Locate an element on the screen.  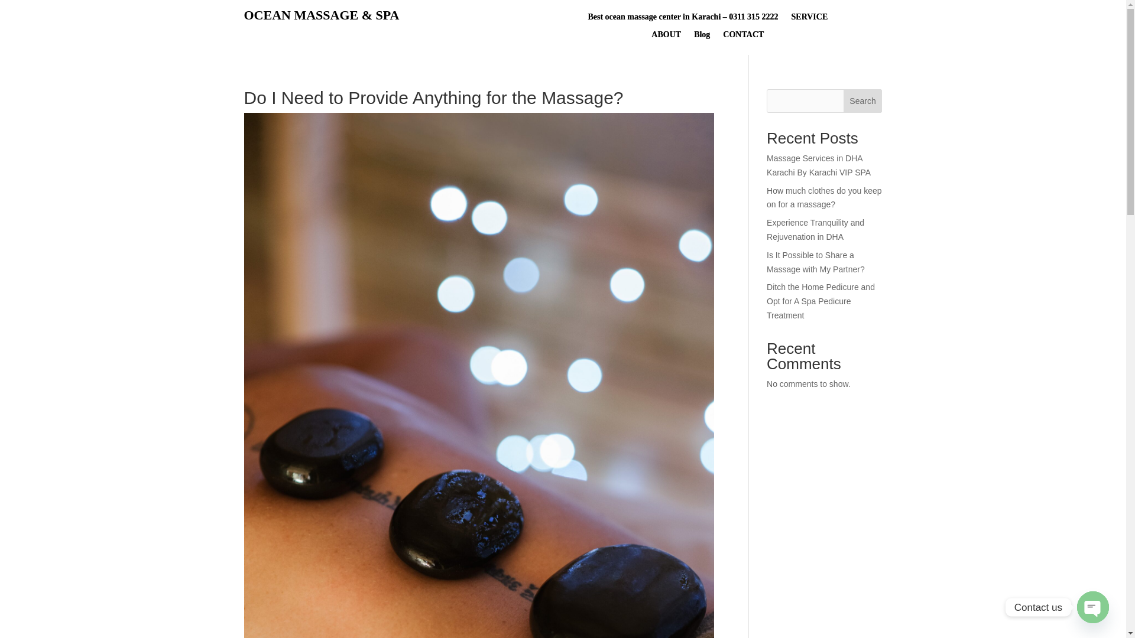
Search is located at coordinates (863, 101).